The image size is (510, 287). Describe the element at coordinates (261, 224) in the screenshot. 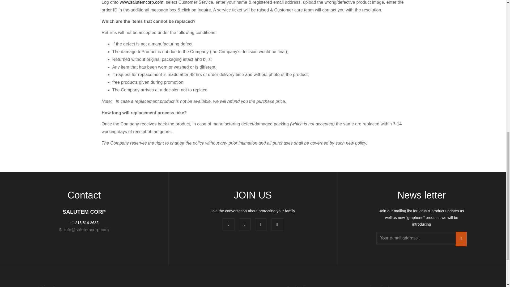

I see `Instagram` at that location.